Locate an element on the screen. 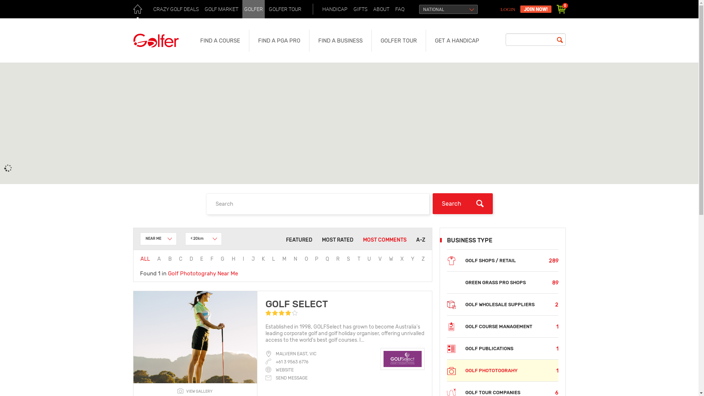  GOLF PUBLICATIONS
1 is located at coordinates (502, 348).